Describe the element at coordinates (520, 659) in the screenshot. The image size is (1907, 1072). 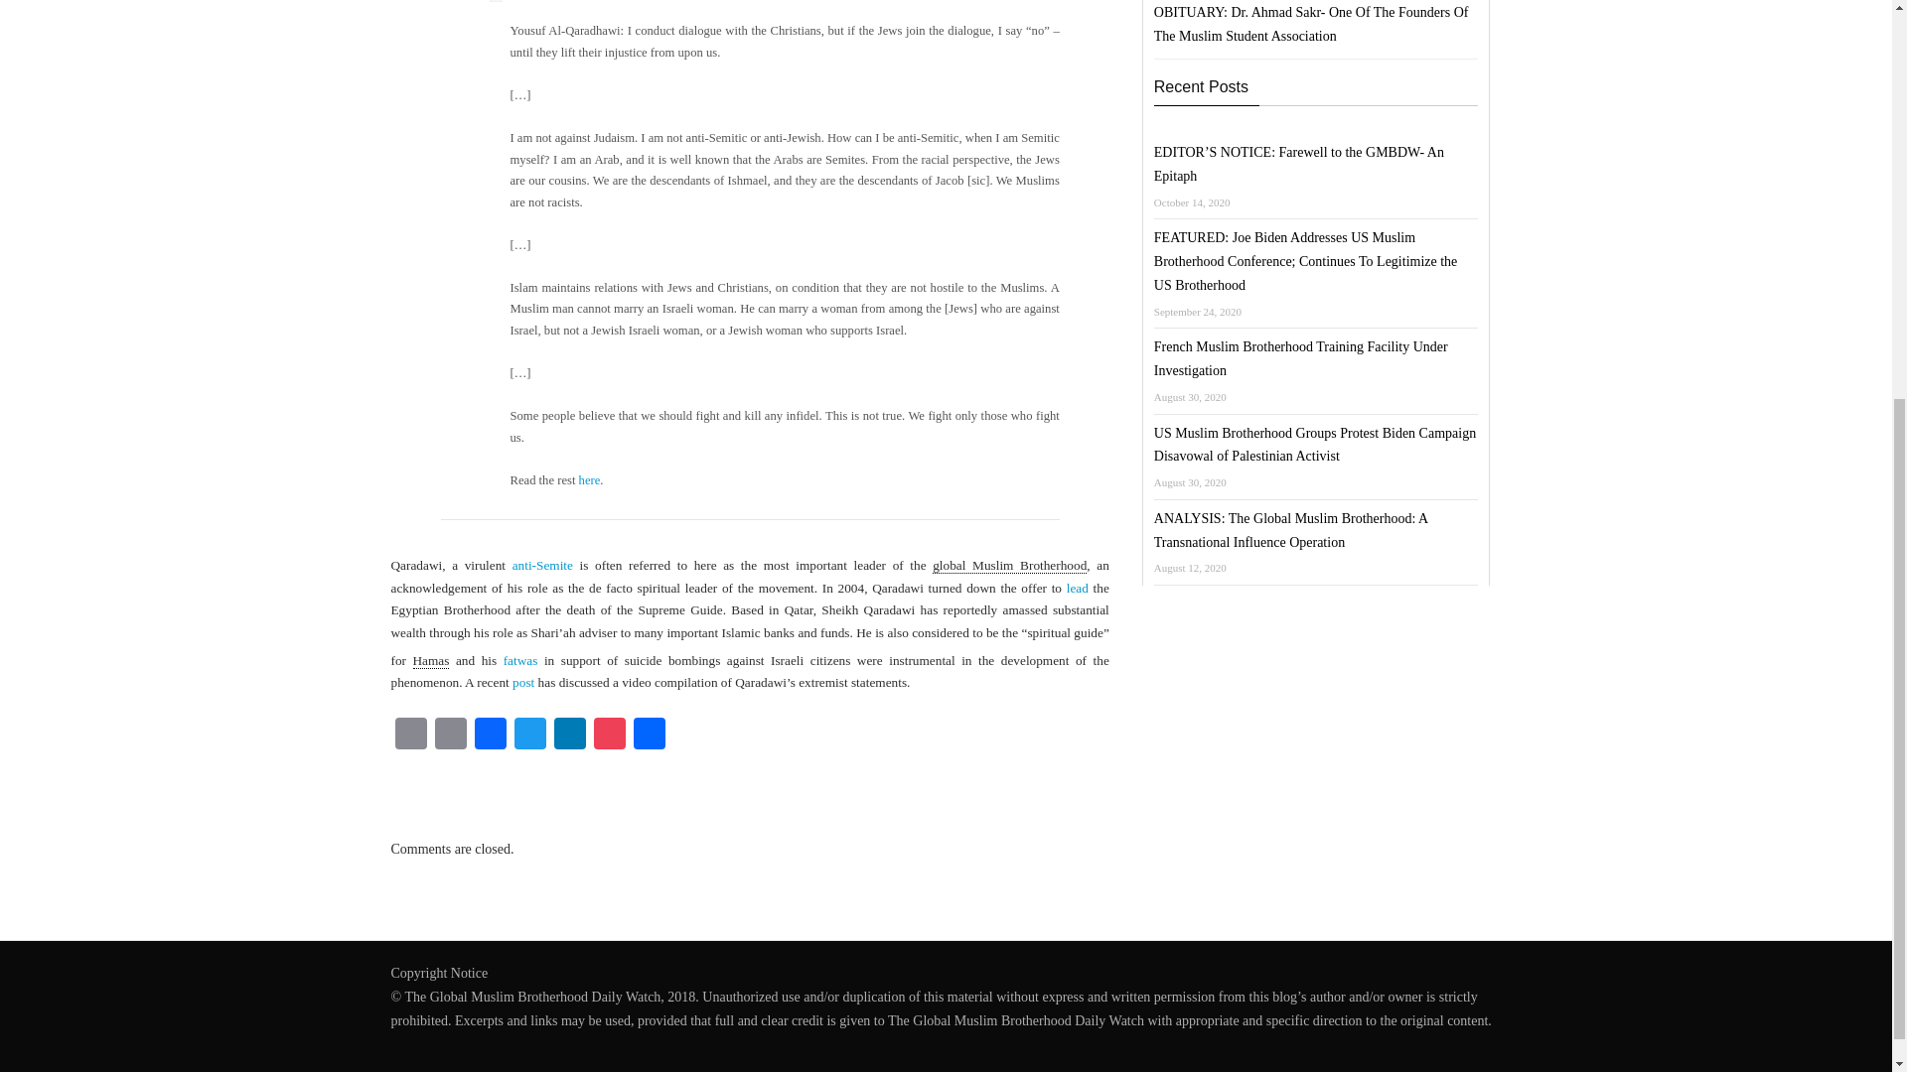
I see `fatwas` at that location.